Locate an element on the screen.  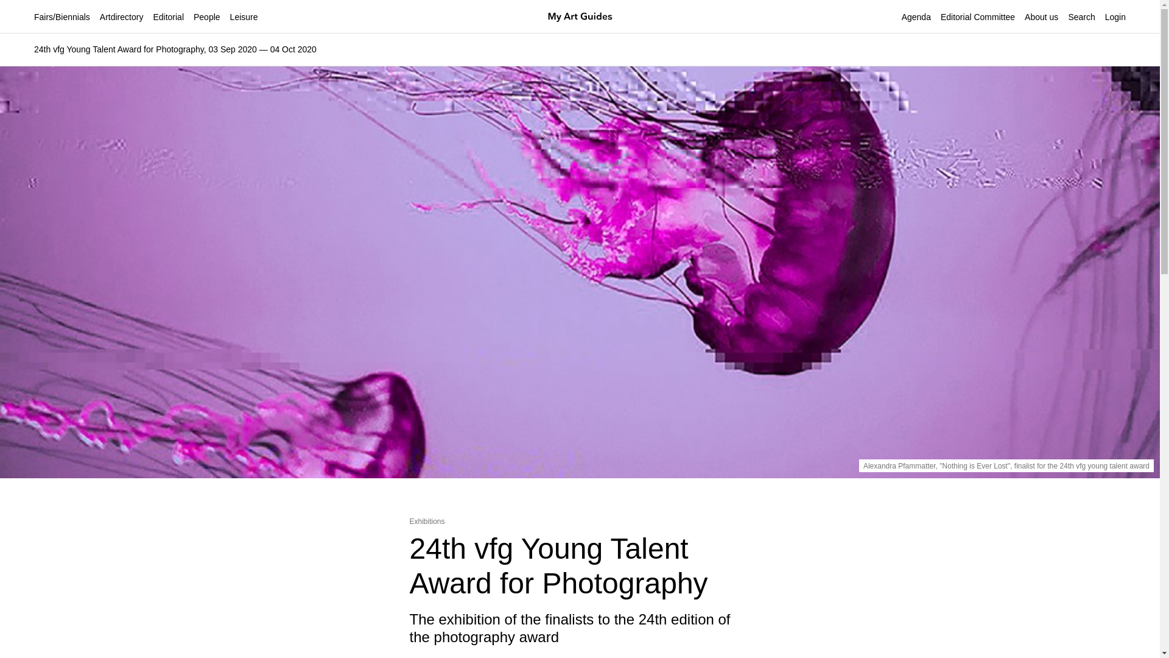
Editorial Committee is located at coordinates (978, 17).